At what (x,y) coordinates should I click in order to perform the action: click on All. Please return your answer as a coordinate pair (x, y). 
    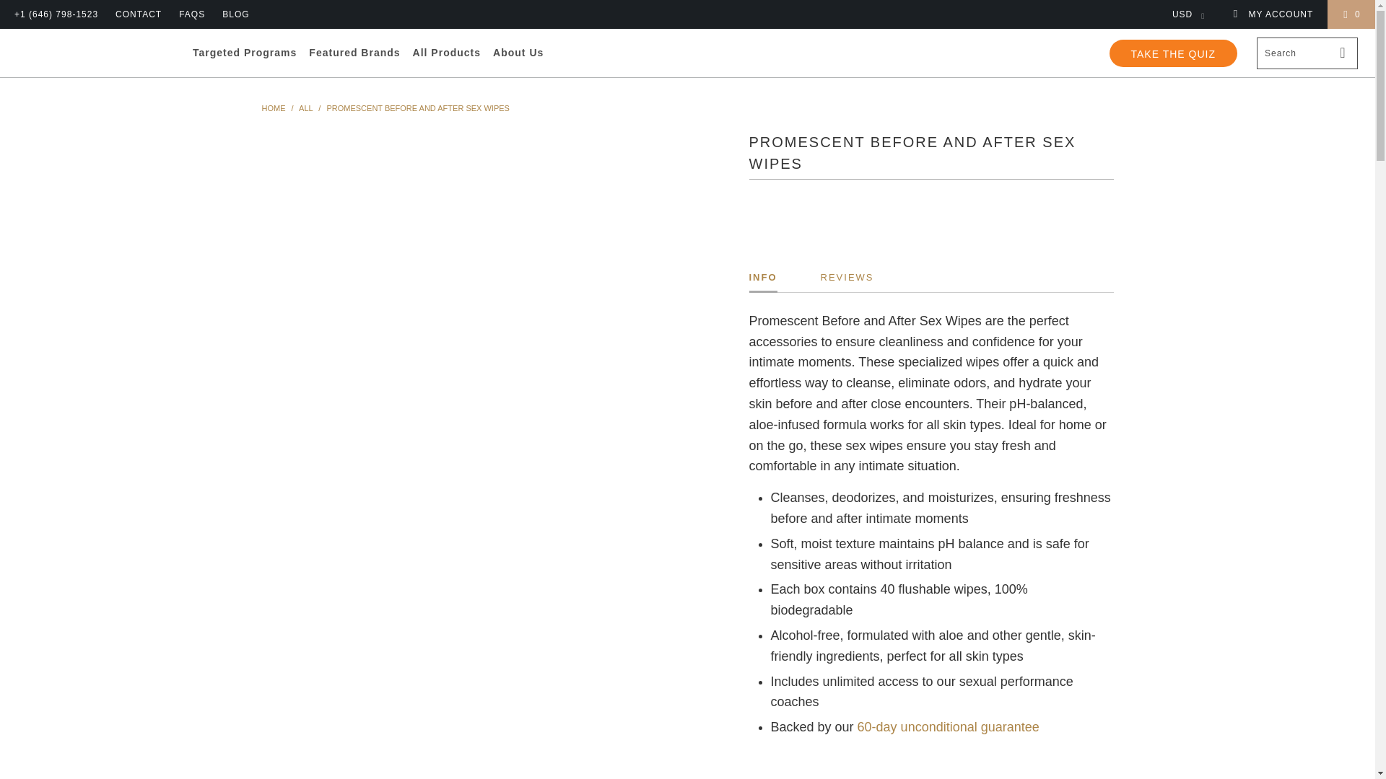
    Looking at the image, I should click on (306, 107).